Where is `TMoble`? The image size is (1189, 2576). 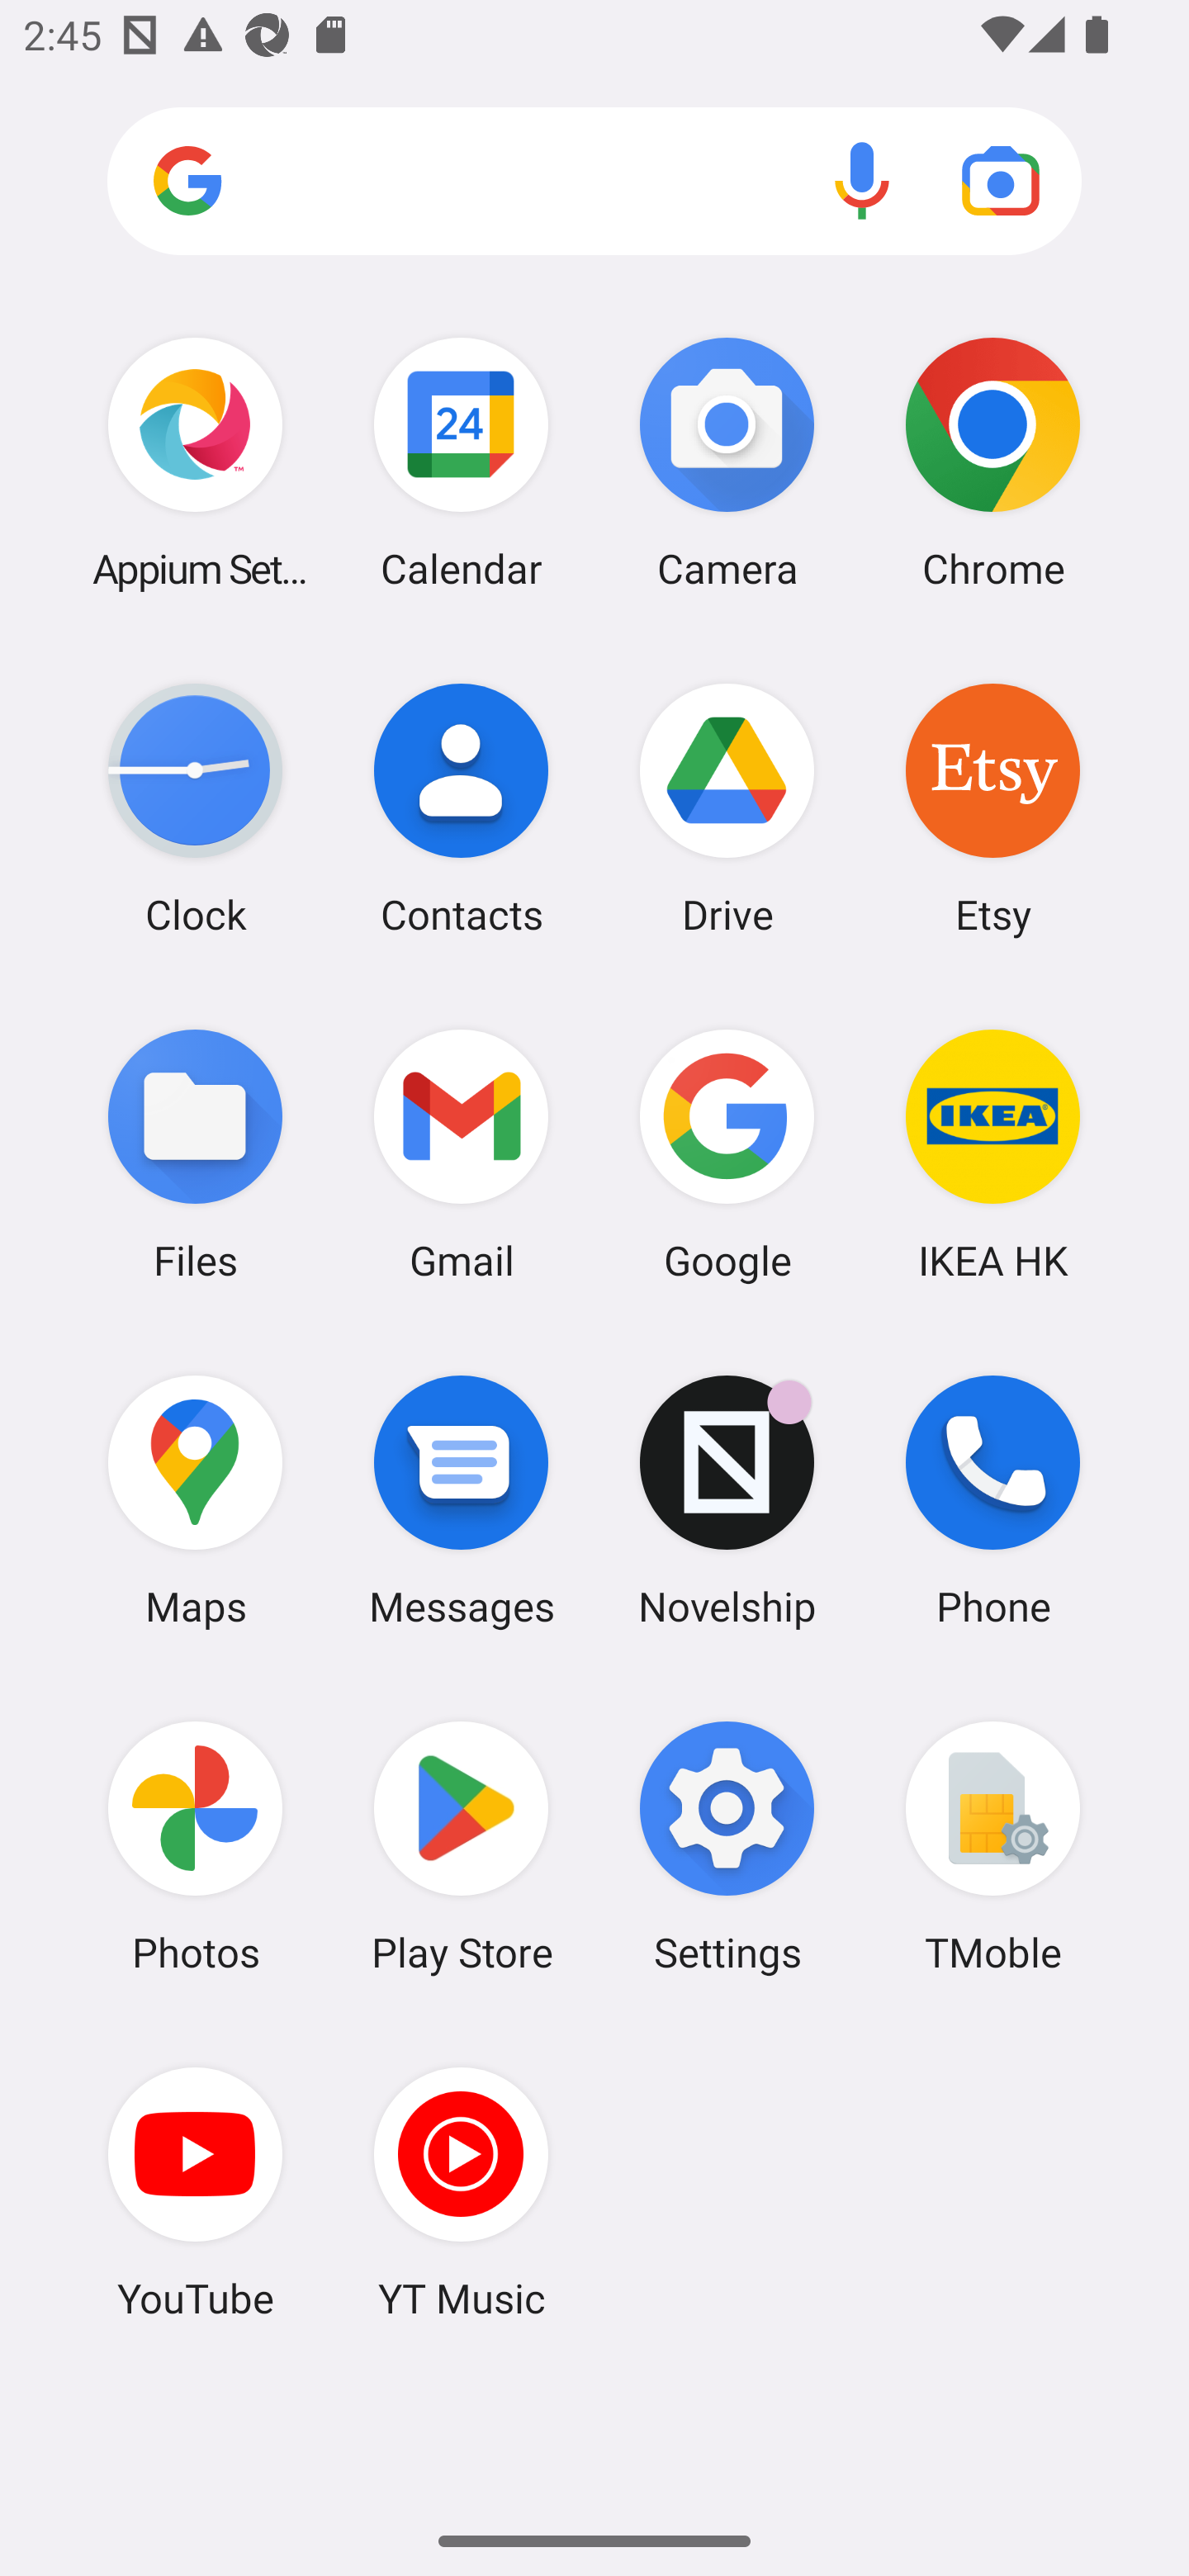
TMoble is located at coordinates (992, 1847).